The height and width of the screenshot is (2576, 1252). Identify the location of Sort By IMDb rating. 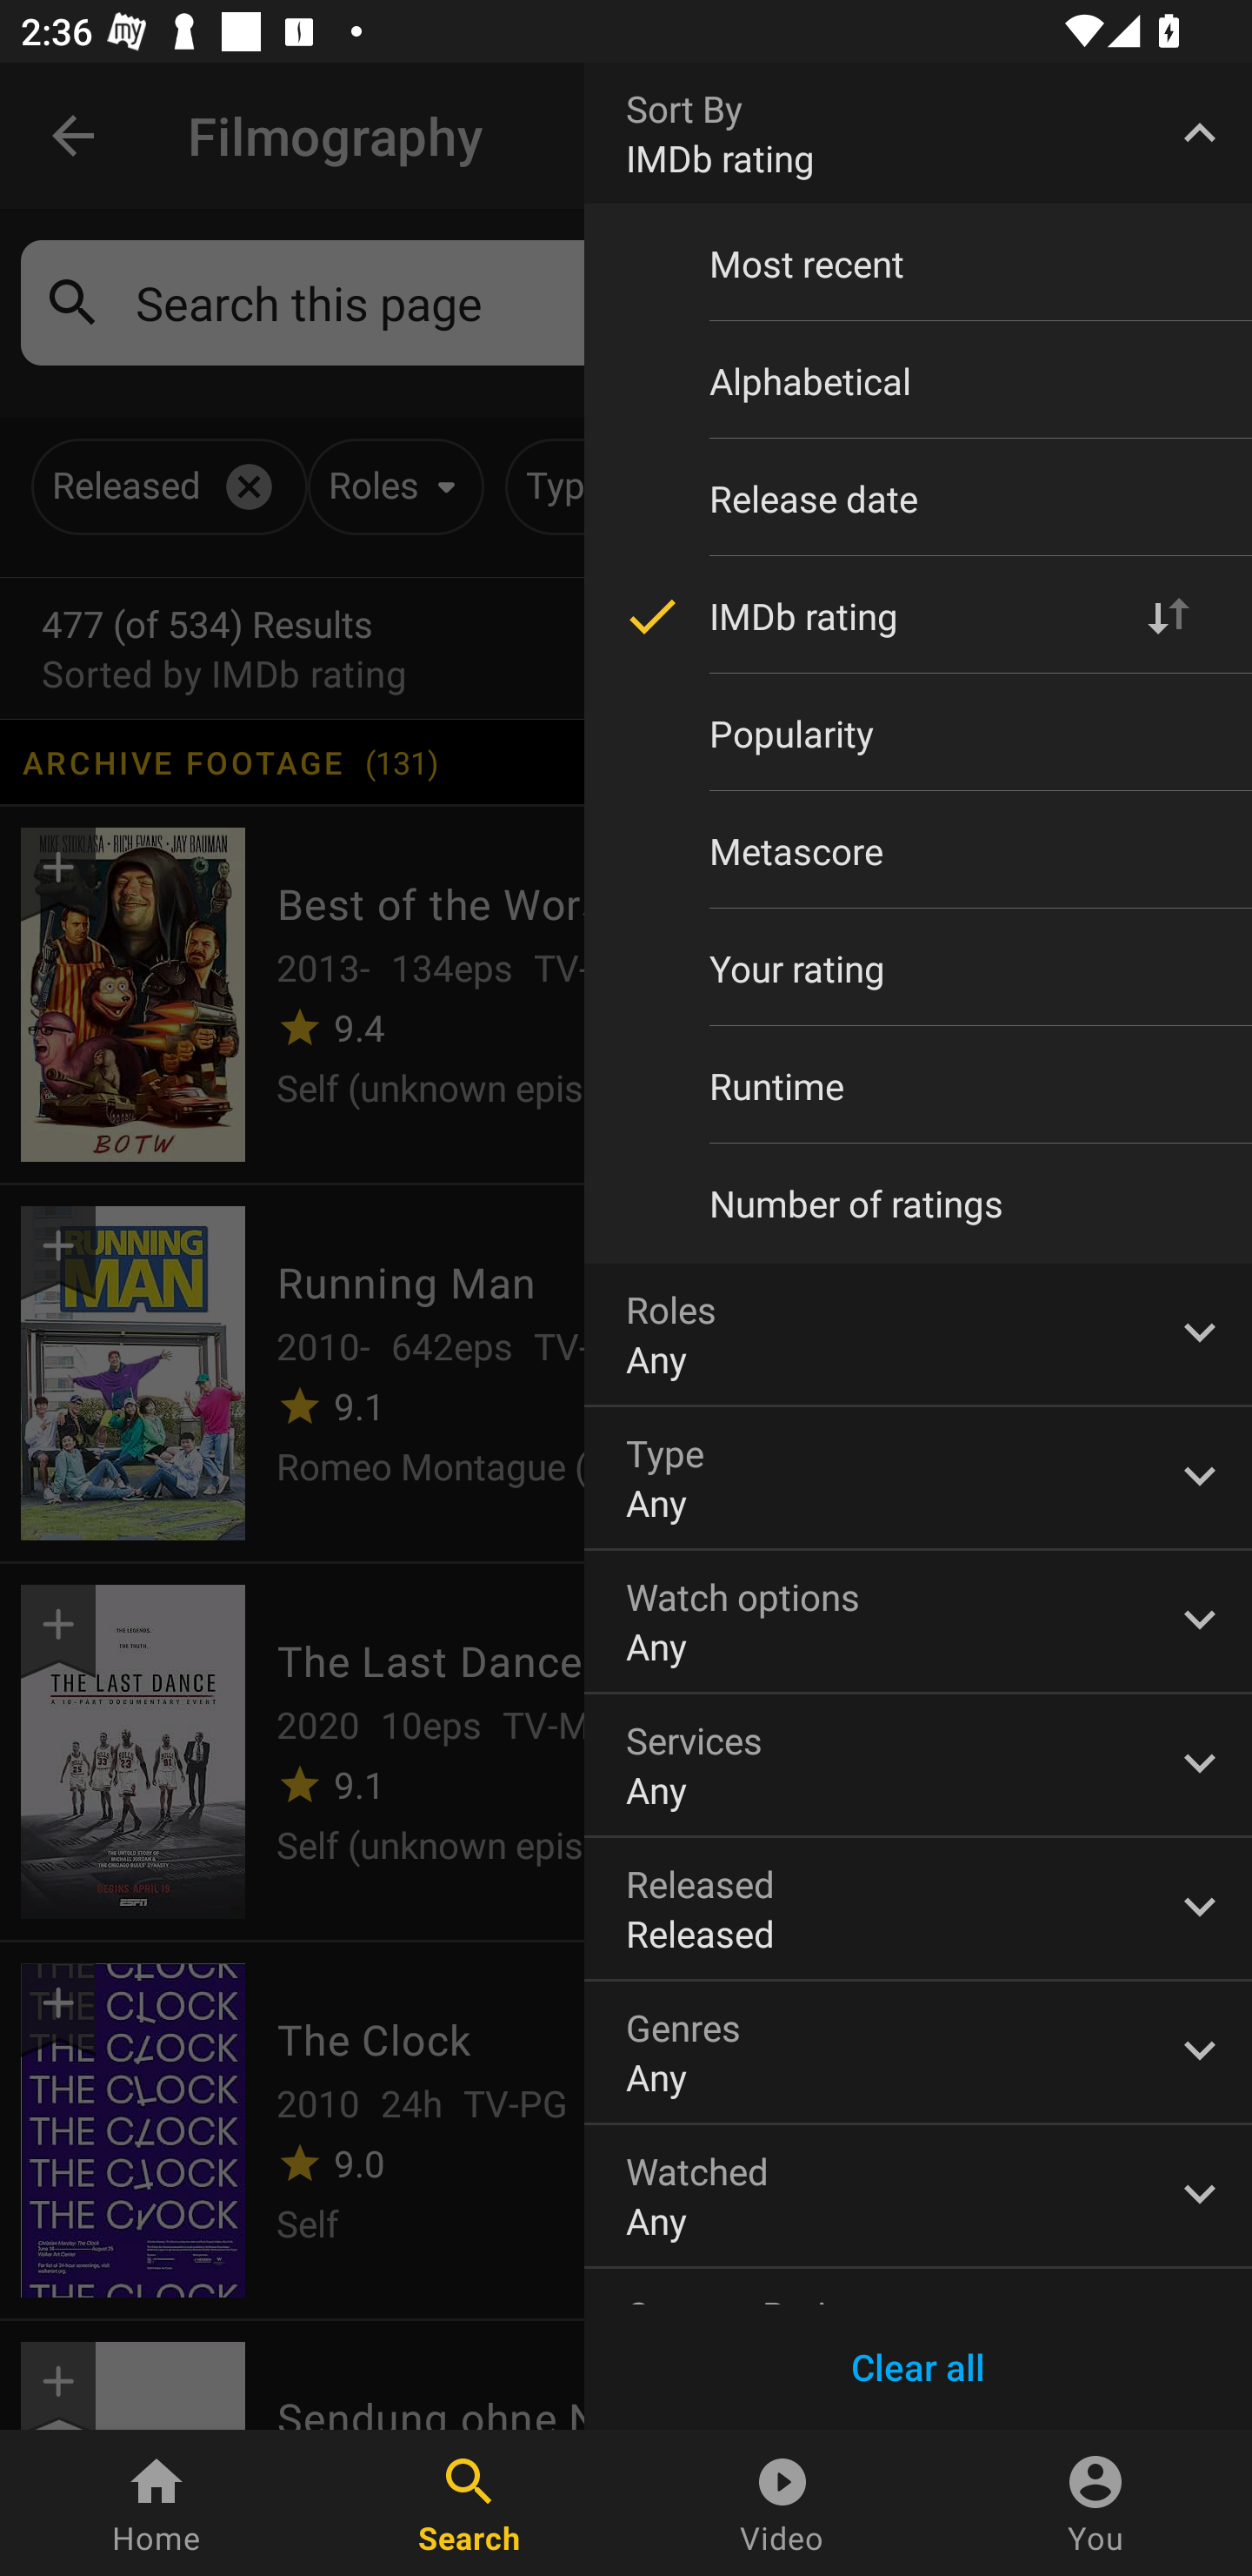
(918, 132).